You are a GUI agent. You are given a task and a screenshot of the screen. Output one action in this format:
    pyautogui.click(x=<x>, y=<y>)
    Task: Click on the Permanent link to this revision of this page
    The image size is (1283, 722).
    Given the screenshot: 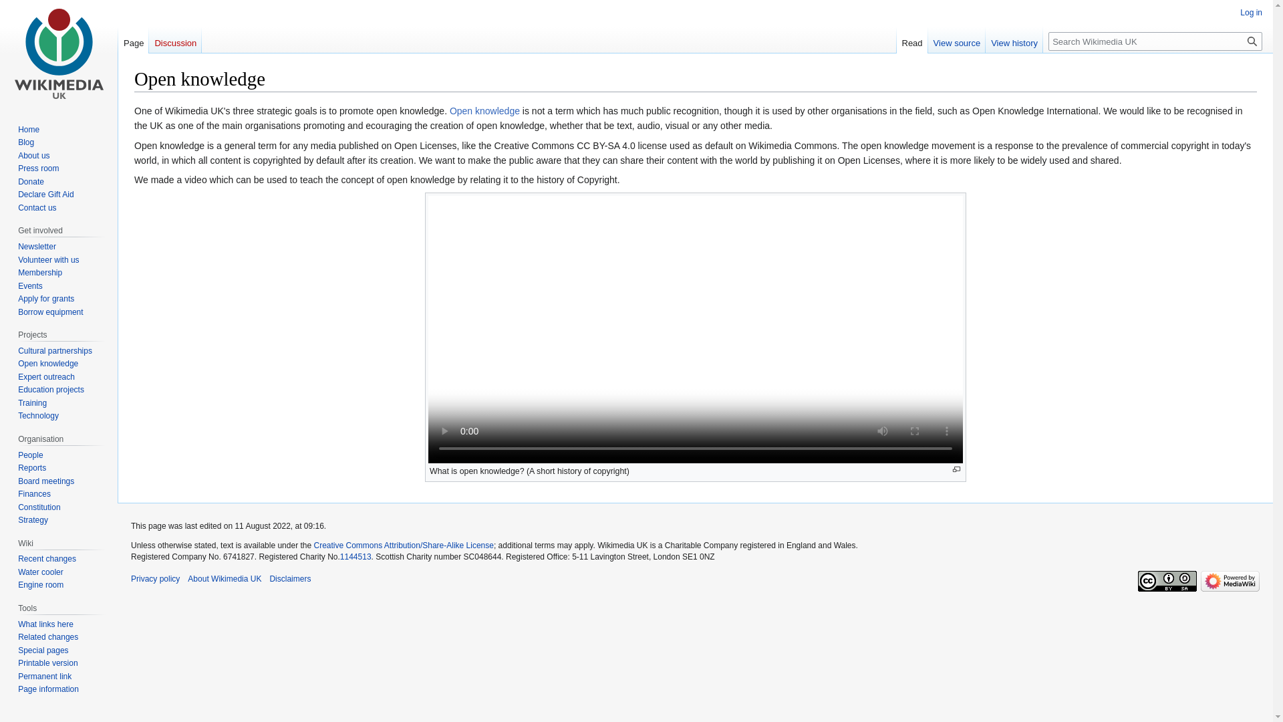 What is the action you would take?
    pyautogui.click(x=44, y=677)
    